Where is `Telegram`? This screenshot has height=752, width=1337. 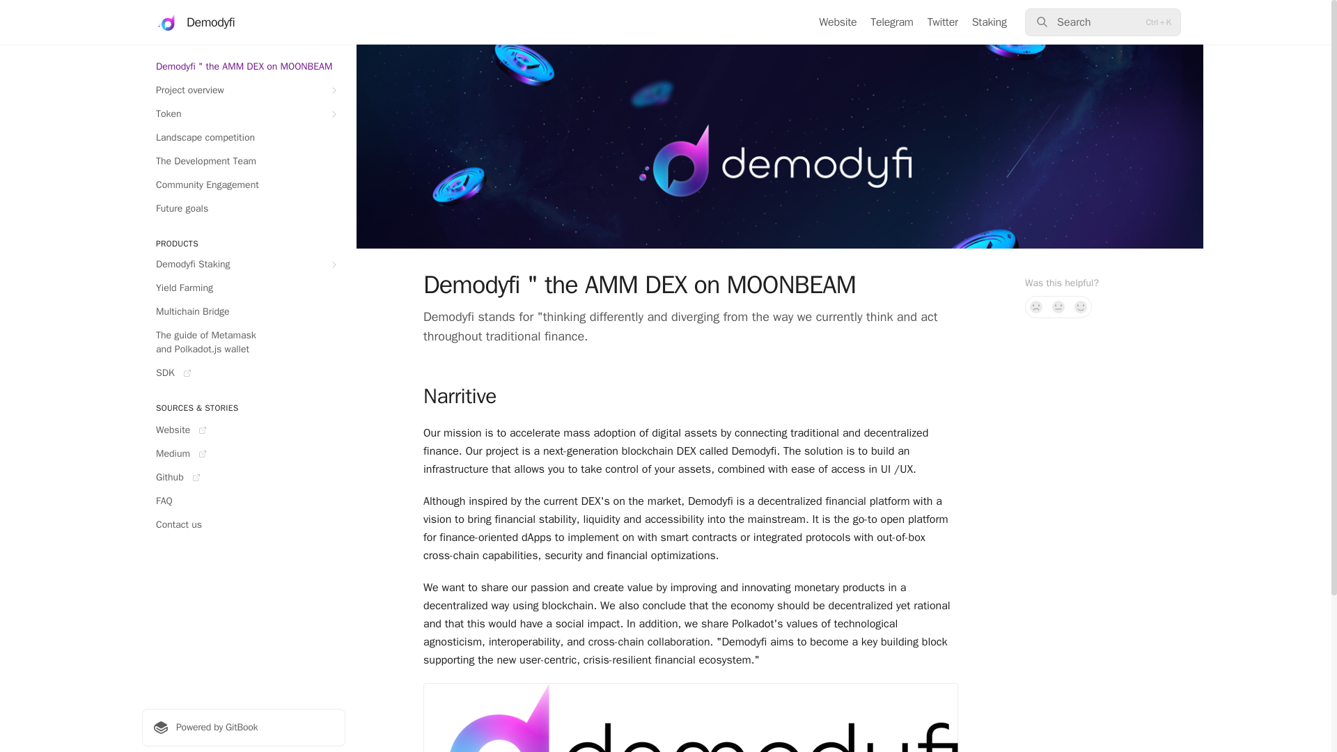
Telegram is located at coordinates (892, 22).